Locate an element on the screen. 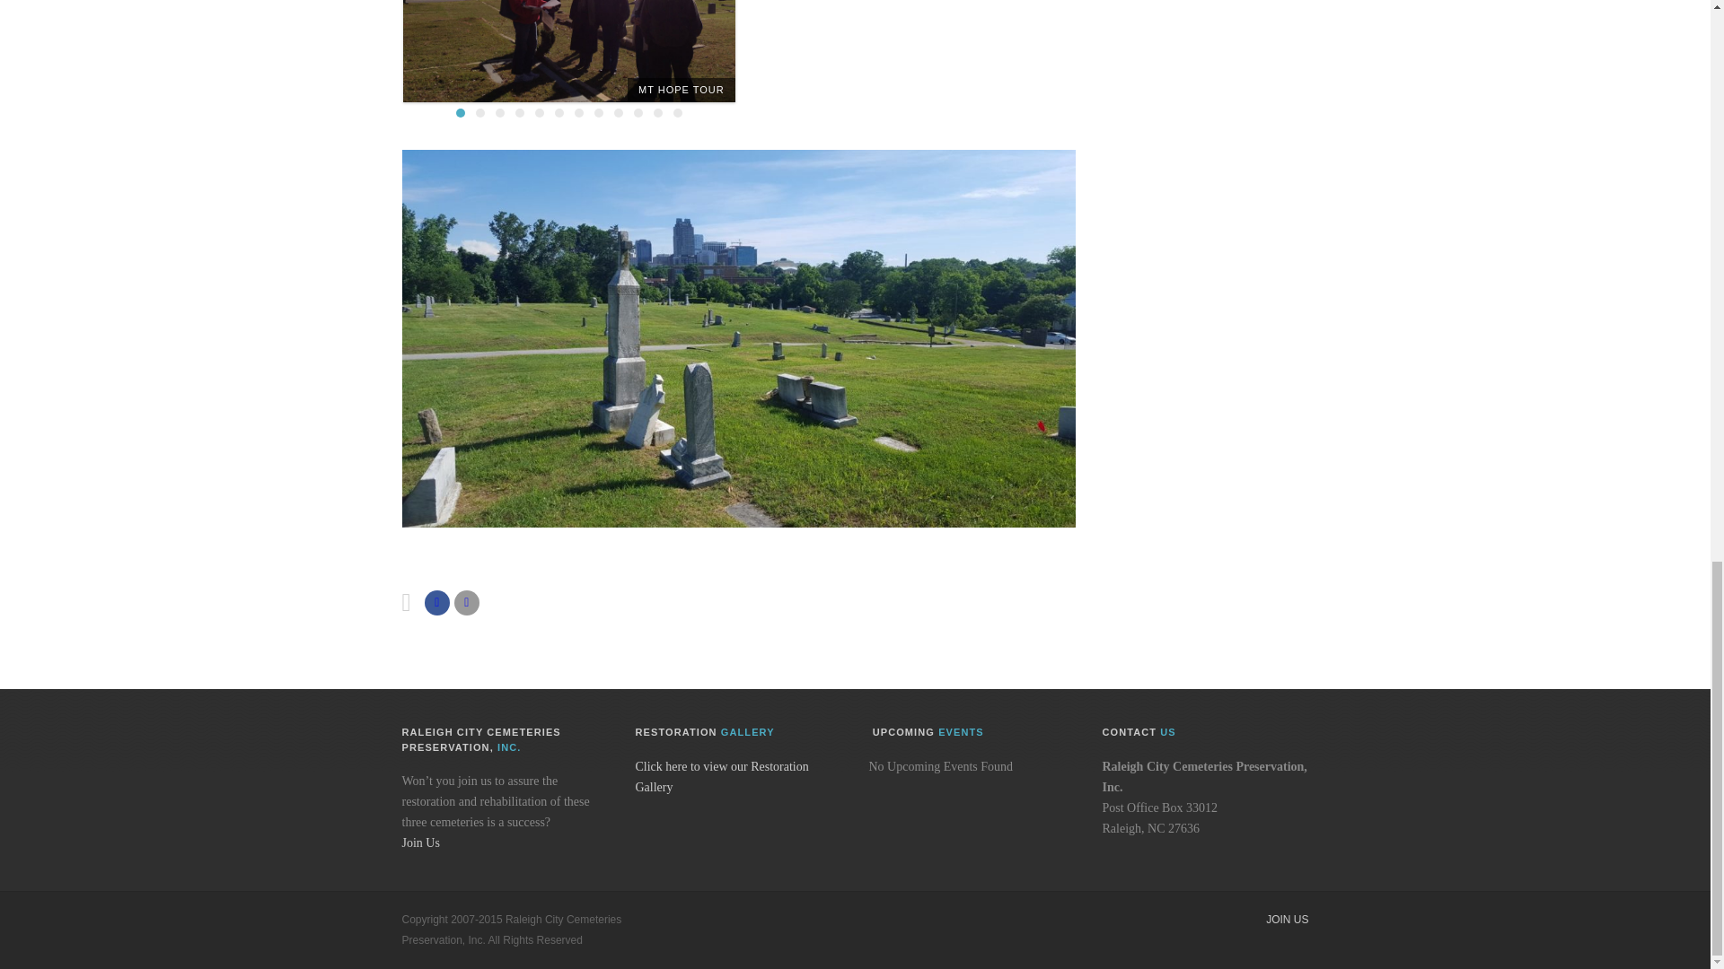  Join Us is located at coordinates (420, 843).